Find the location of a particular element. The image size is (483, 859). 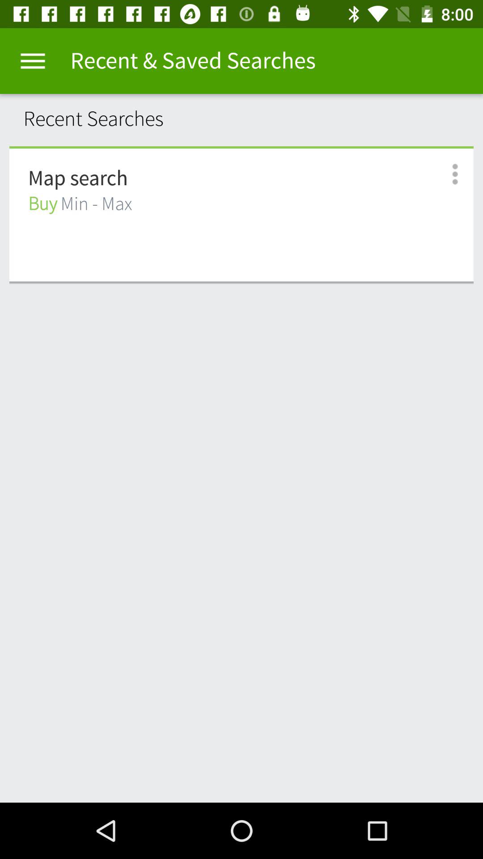

press item above the recent searches icon is located at coordinates (33, 61).